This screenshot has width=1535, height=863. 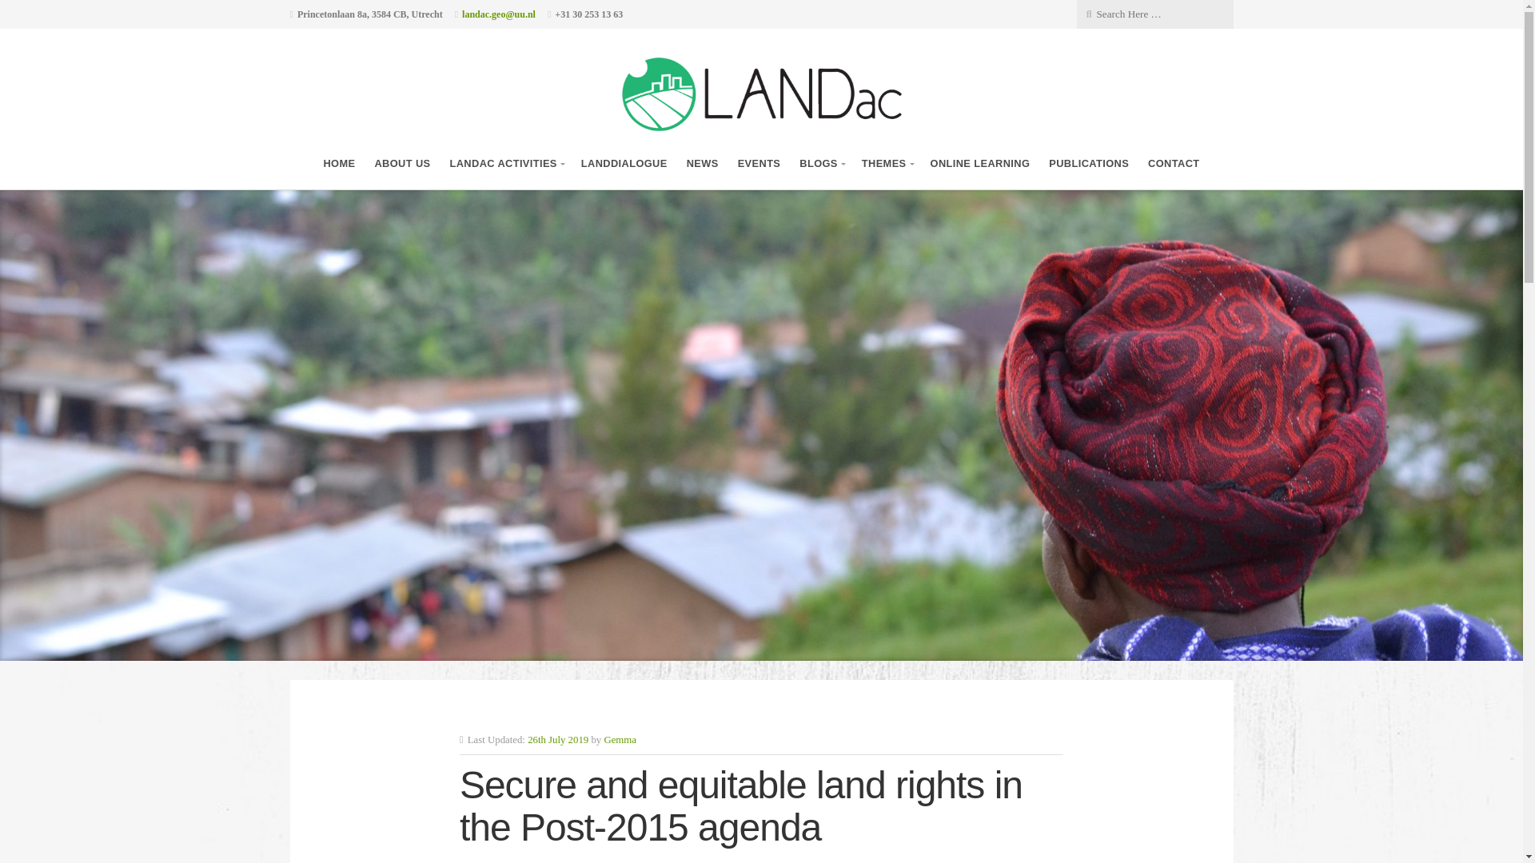 I want to click on NEWS, so click(x=702, y=164).